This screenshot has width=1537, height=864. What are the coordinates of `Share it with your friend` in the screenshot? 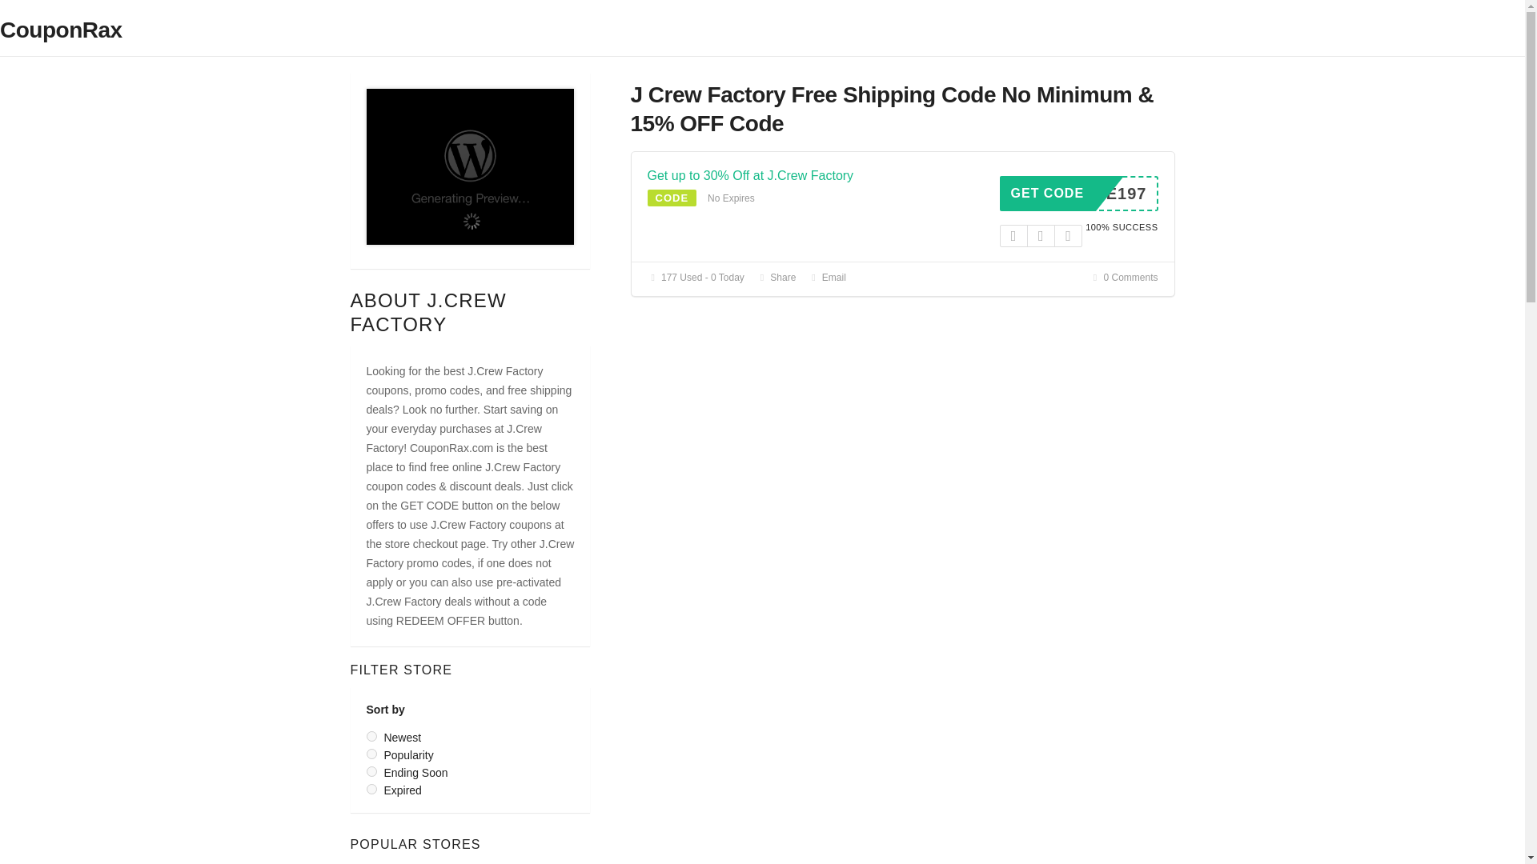 It's located at (776, 278).